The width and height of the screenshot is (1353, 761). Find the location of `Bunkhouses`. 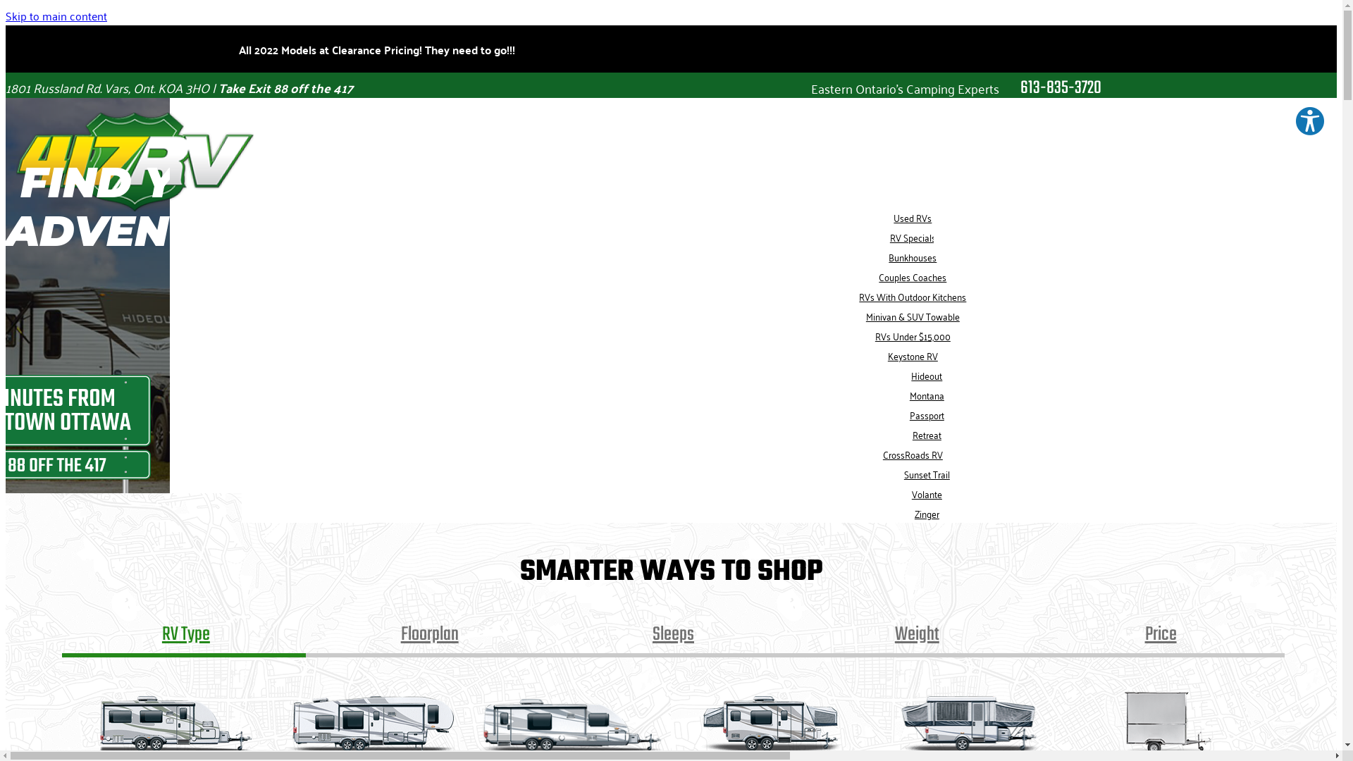

Bunkhouses is located at coordinates (913, 256).